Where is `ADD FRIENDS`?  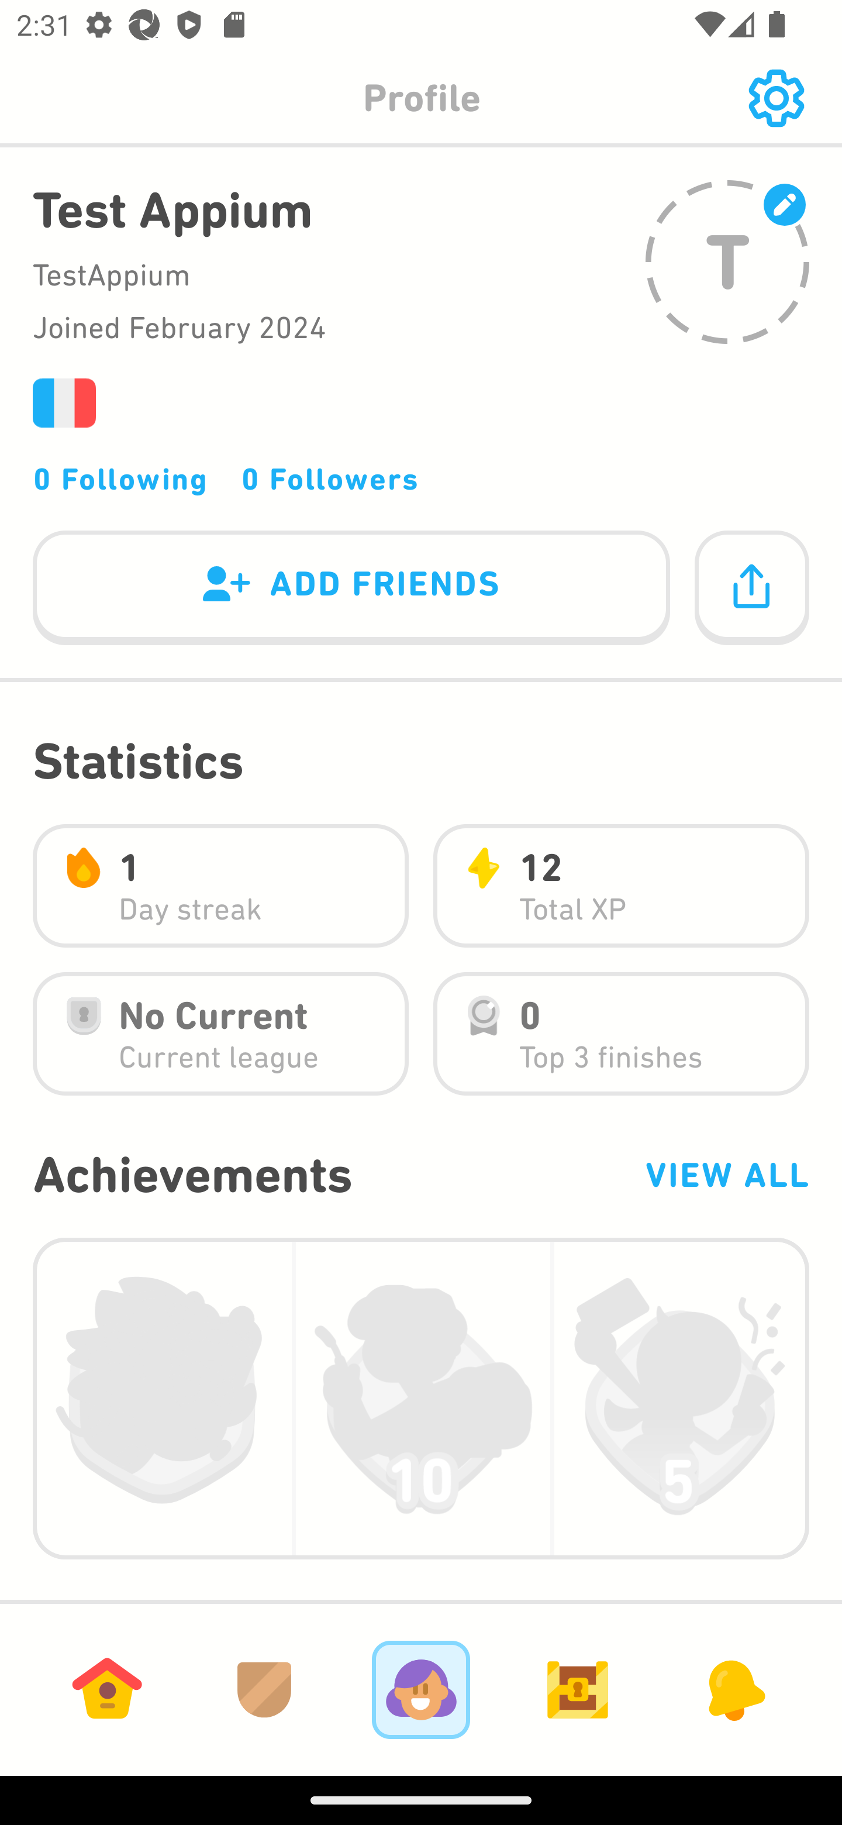
ADD FRIENDS is located at coordinates (351, 588).